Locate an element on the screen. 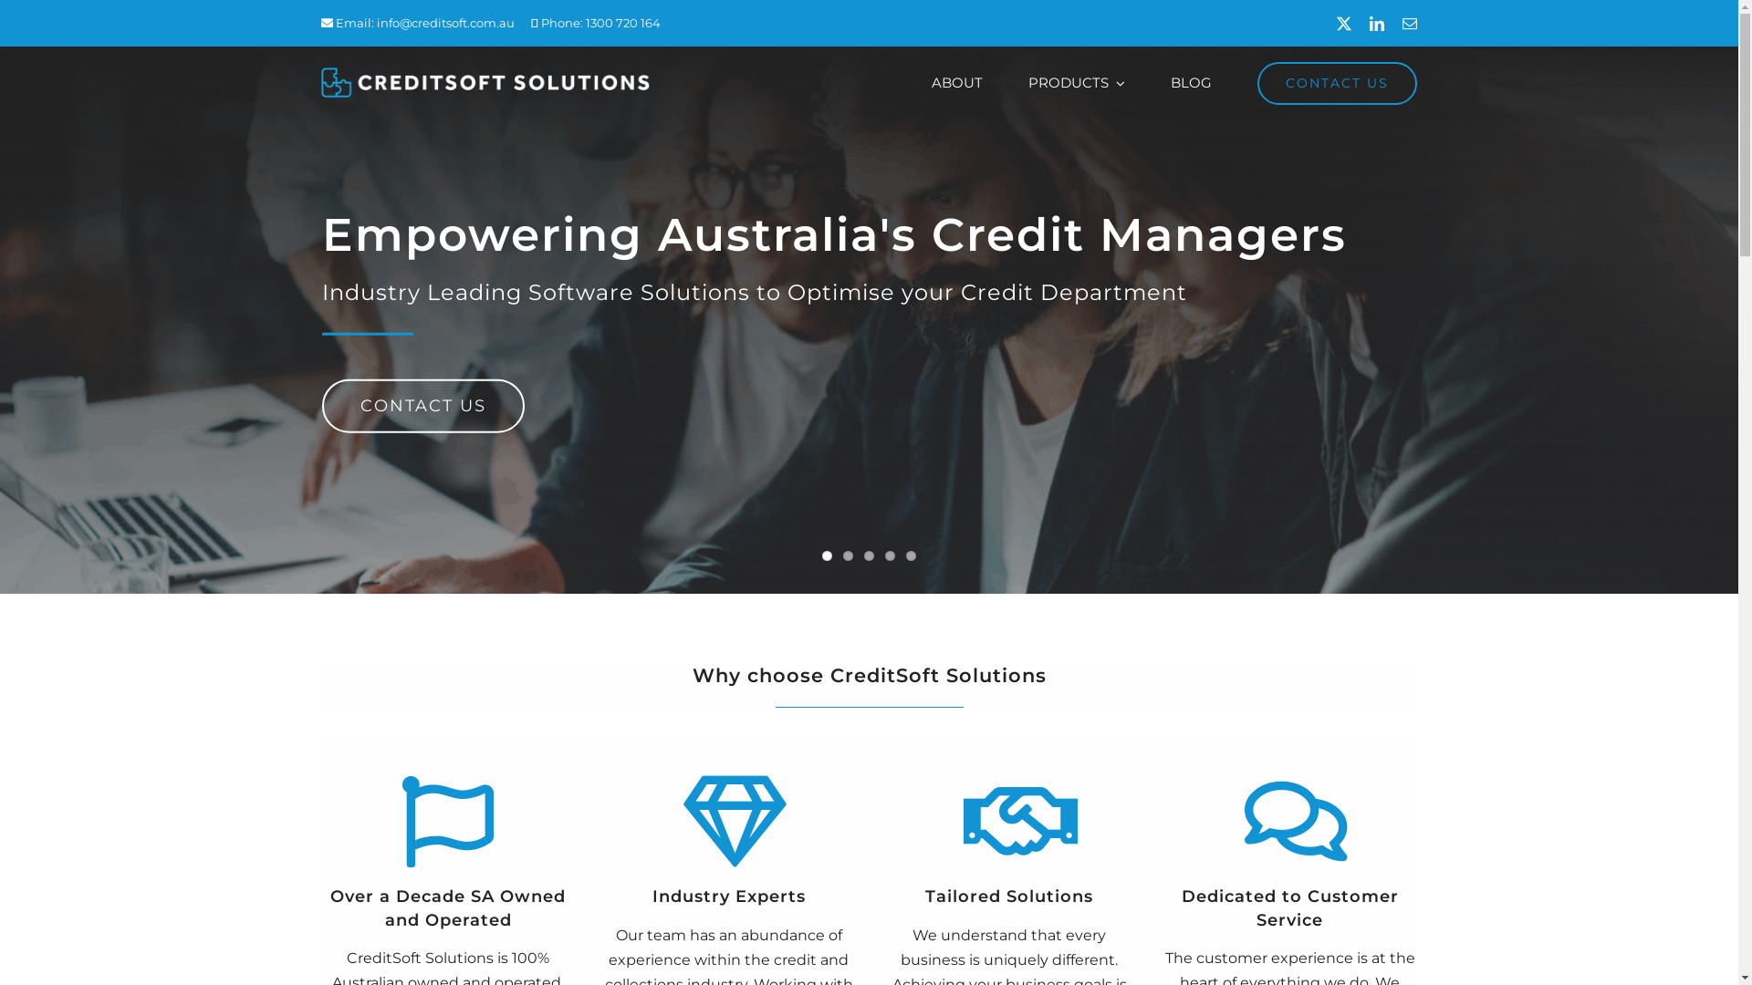  ABOUT is located at coordinates (957, 83).